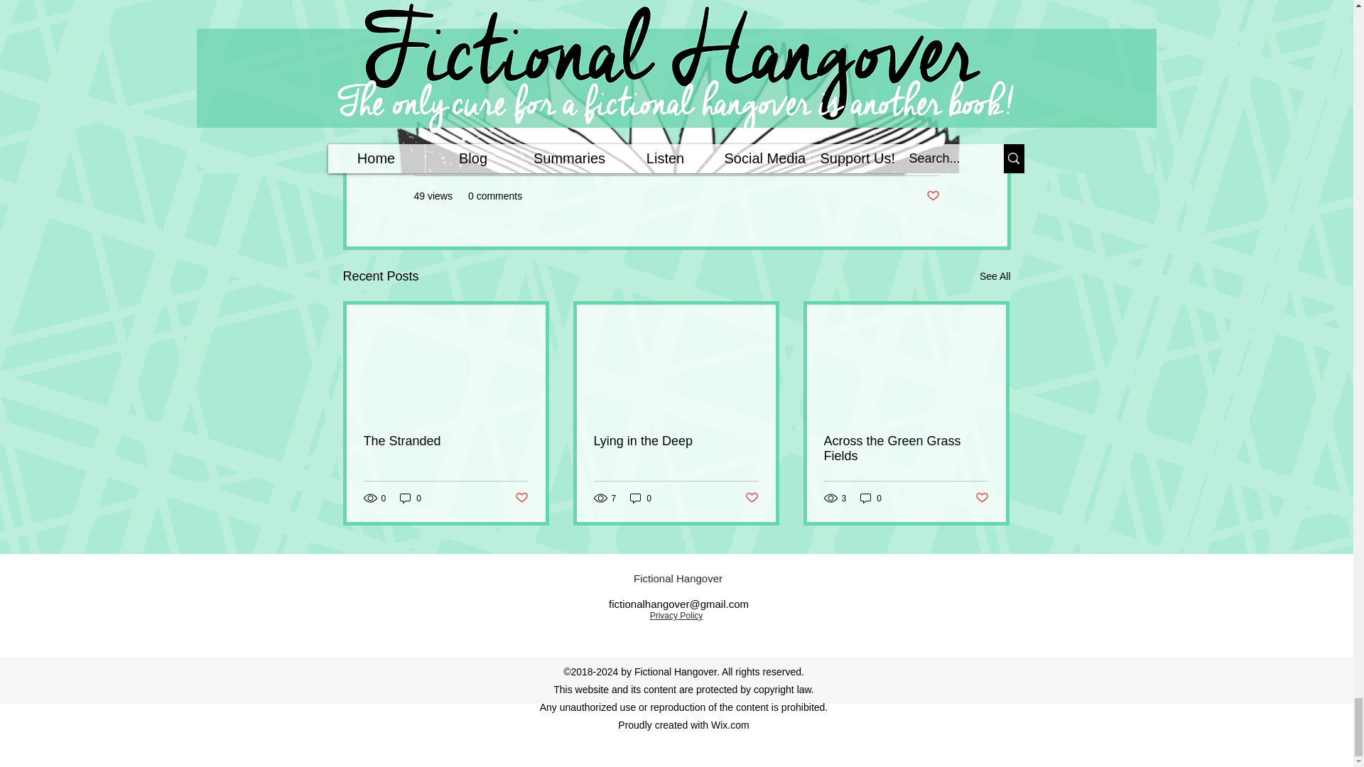 This screenshot has height=767, width=1364. What do you see at coordinates (521, 498) in the screenshot?
I see `Post not marked as liked` at bounding box center [521, 498].